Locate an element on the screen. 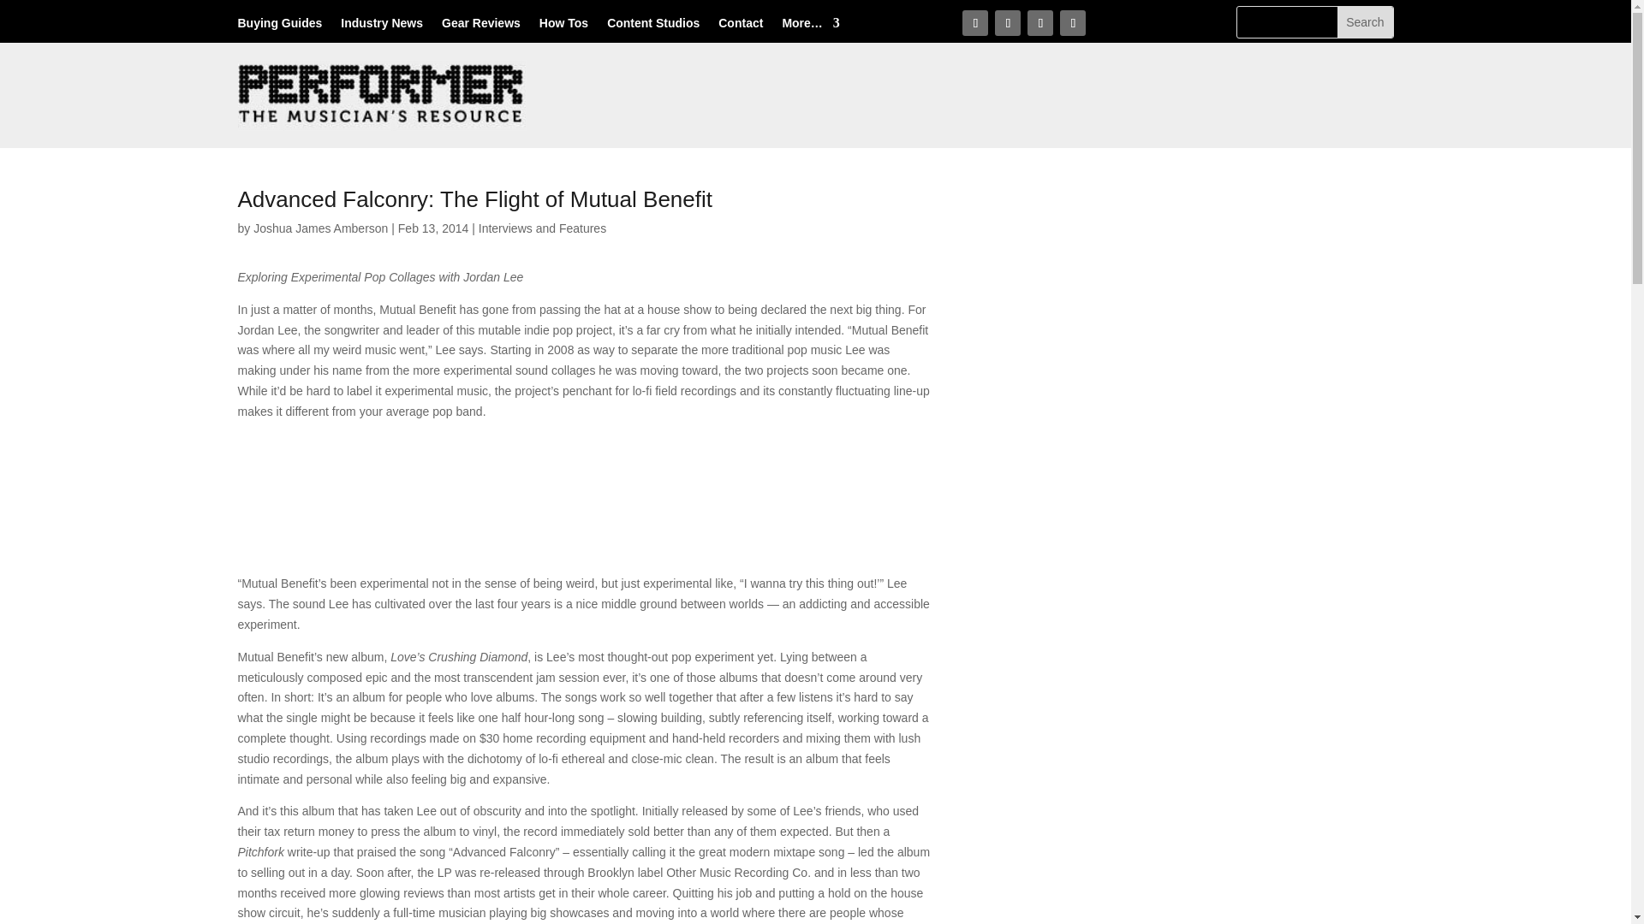  Follow on Instagram is located at coordinates (1040, 22).